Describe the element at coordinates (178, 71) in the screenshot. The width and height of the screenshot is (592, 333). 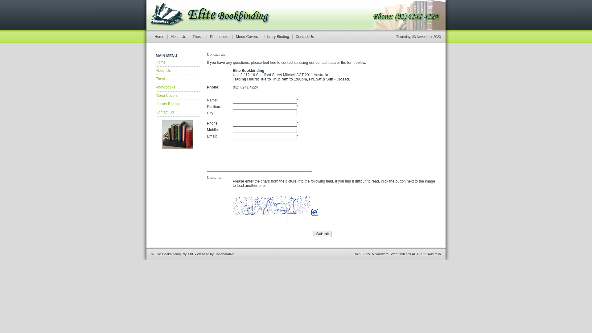
I see `About Us` at that location.